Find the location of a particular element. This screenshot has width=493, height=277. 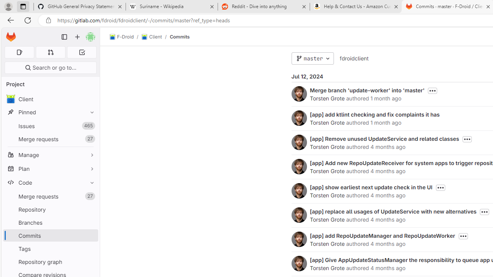

Repository graph is located at coordinates (50, 262).